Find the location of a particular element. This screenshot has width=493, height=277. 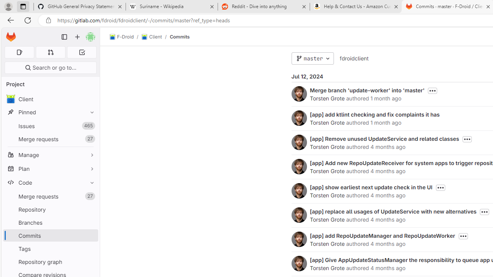

Repository graph is located at coordinates (50, 262).